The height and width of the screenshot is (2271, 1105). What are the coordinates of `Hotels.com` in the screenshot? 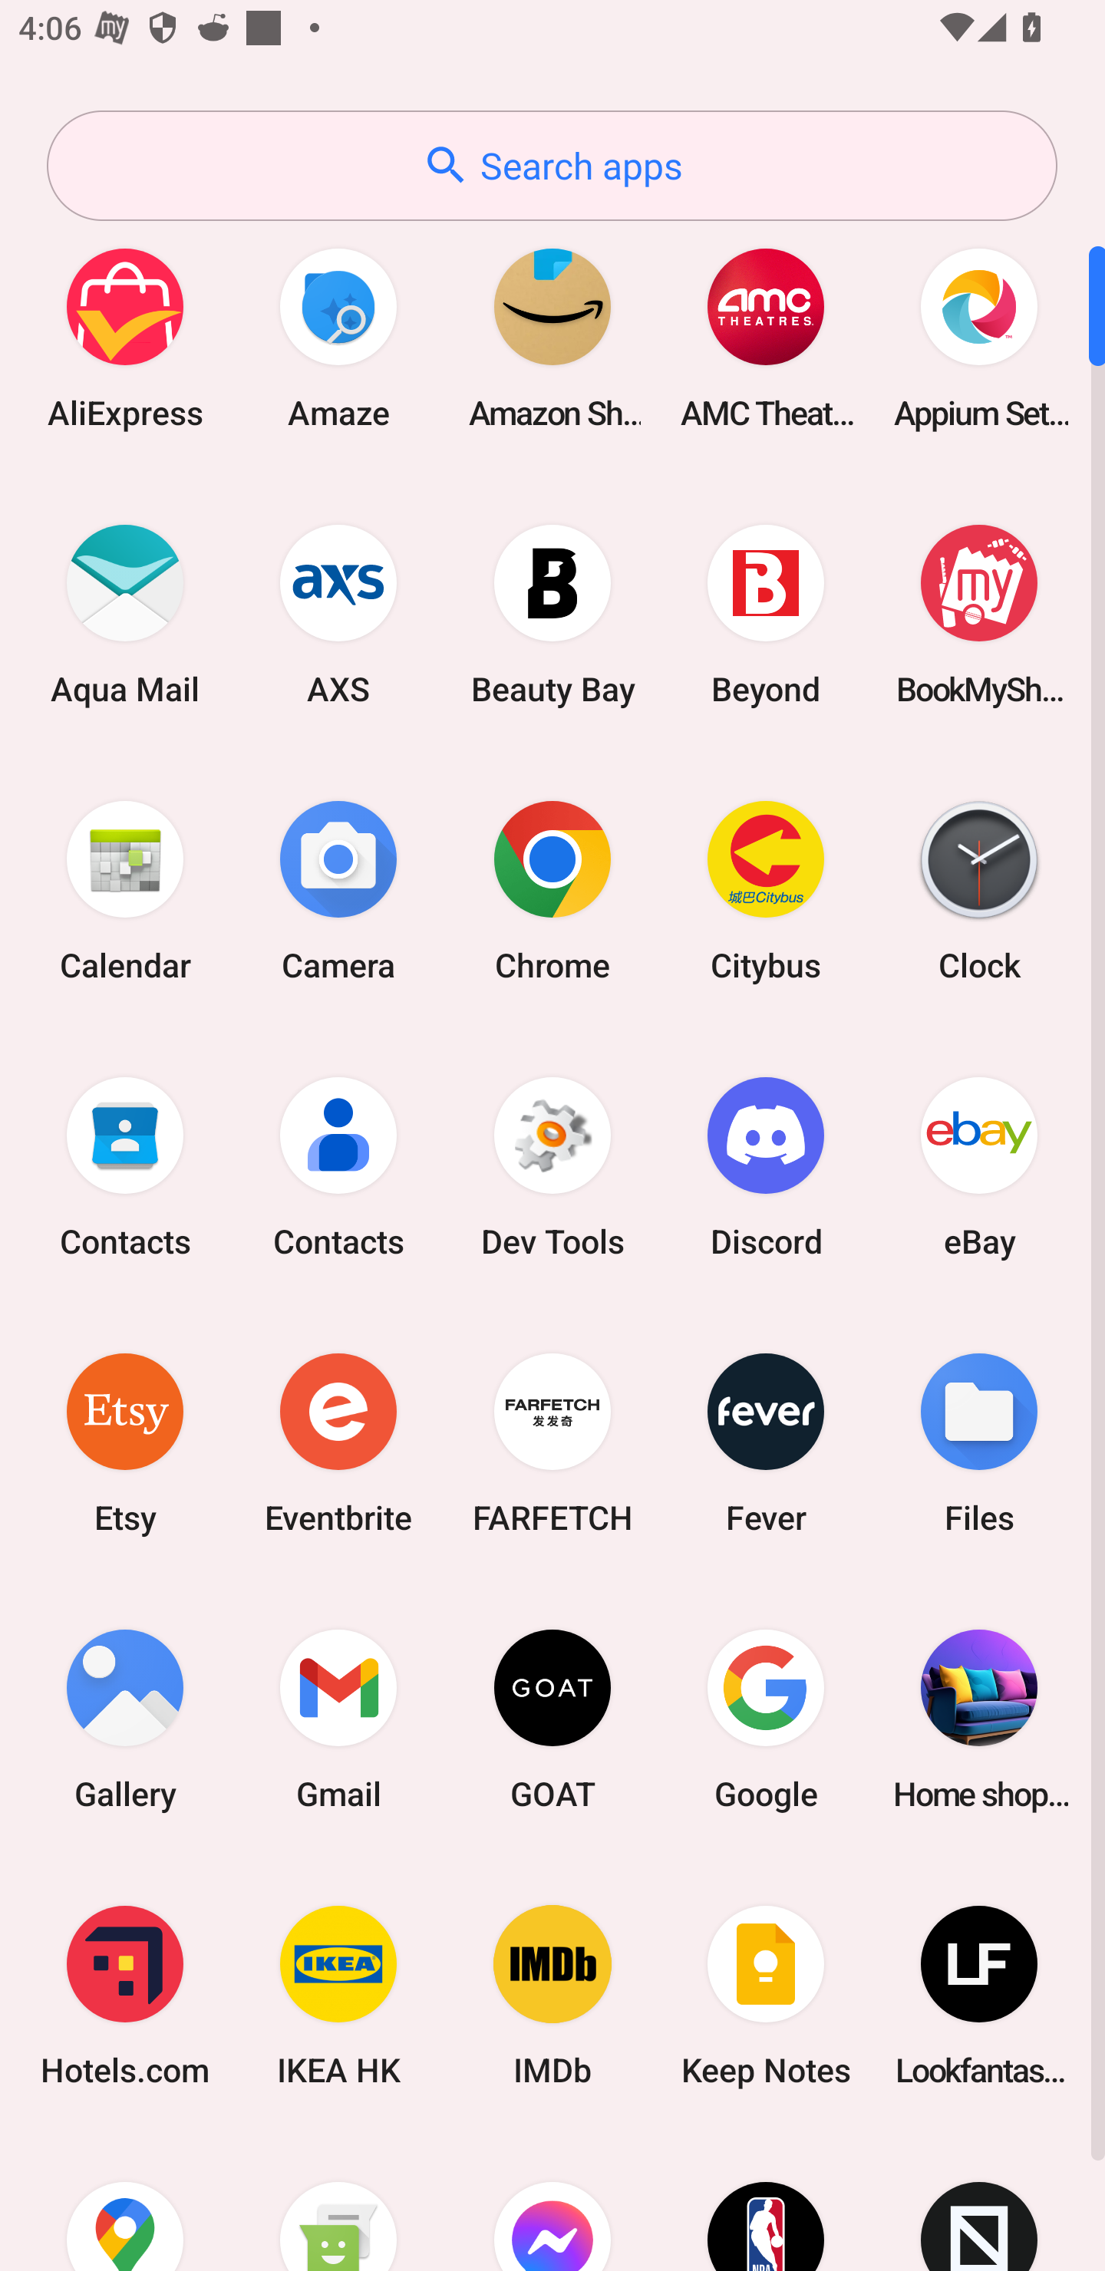 It's located at (125, 1996).